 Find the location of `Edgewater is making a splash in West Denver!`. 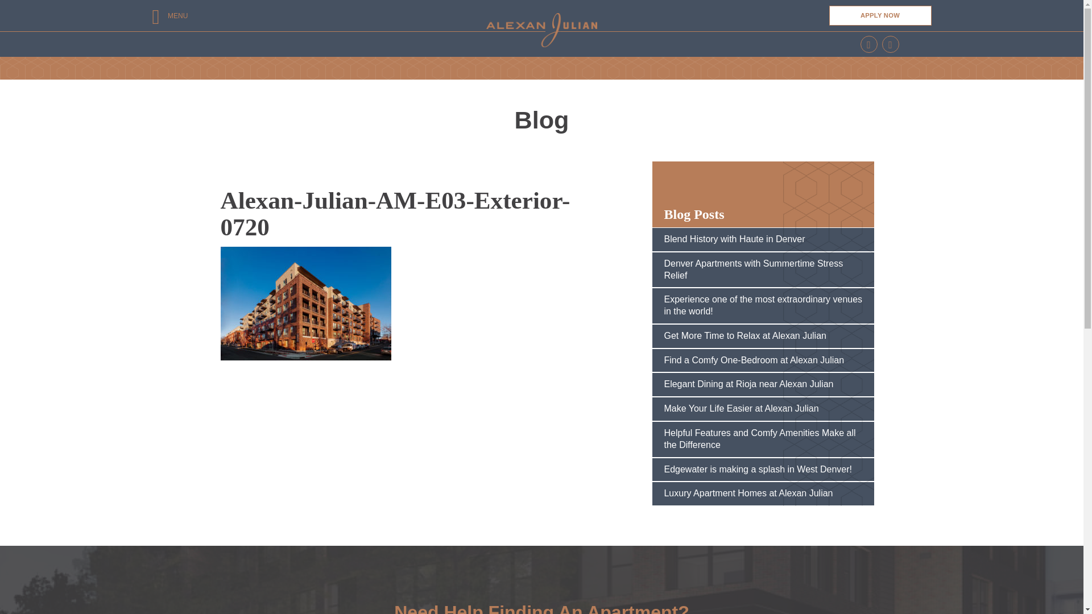

Edgewater is making a splash in West Denver! is located at coordinates (763, 470).